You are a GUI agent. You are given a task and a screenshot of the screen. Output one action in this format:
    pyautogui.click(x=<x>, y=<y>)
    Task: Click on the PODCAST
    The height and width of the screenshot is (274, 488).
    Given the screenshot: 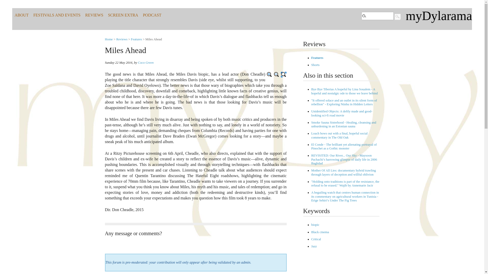 What is the action you would take?
    pyautogui.click(x=152, y=15)
    